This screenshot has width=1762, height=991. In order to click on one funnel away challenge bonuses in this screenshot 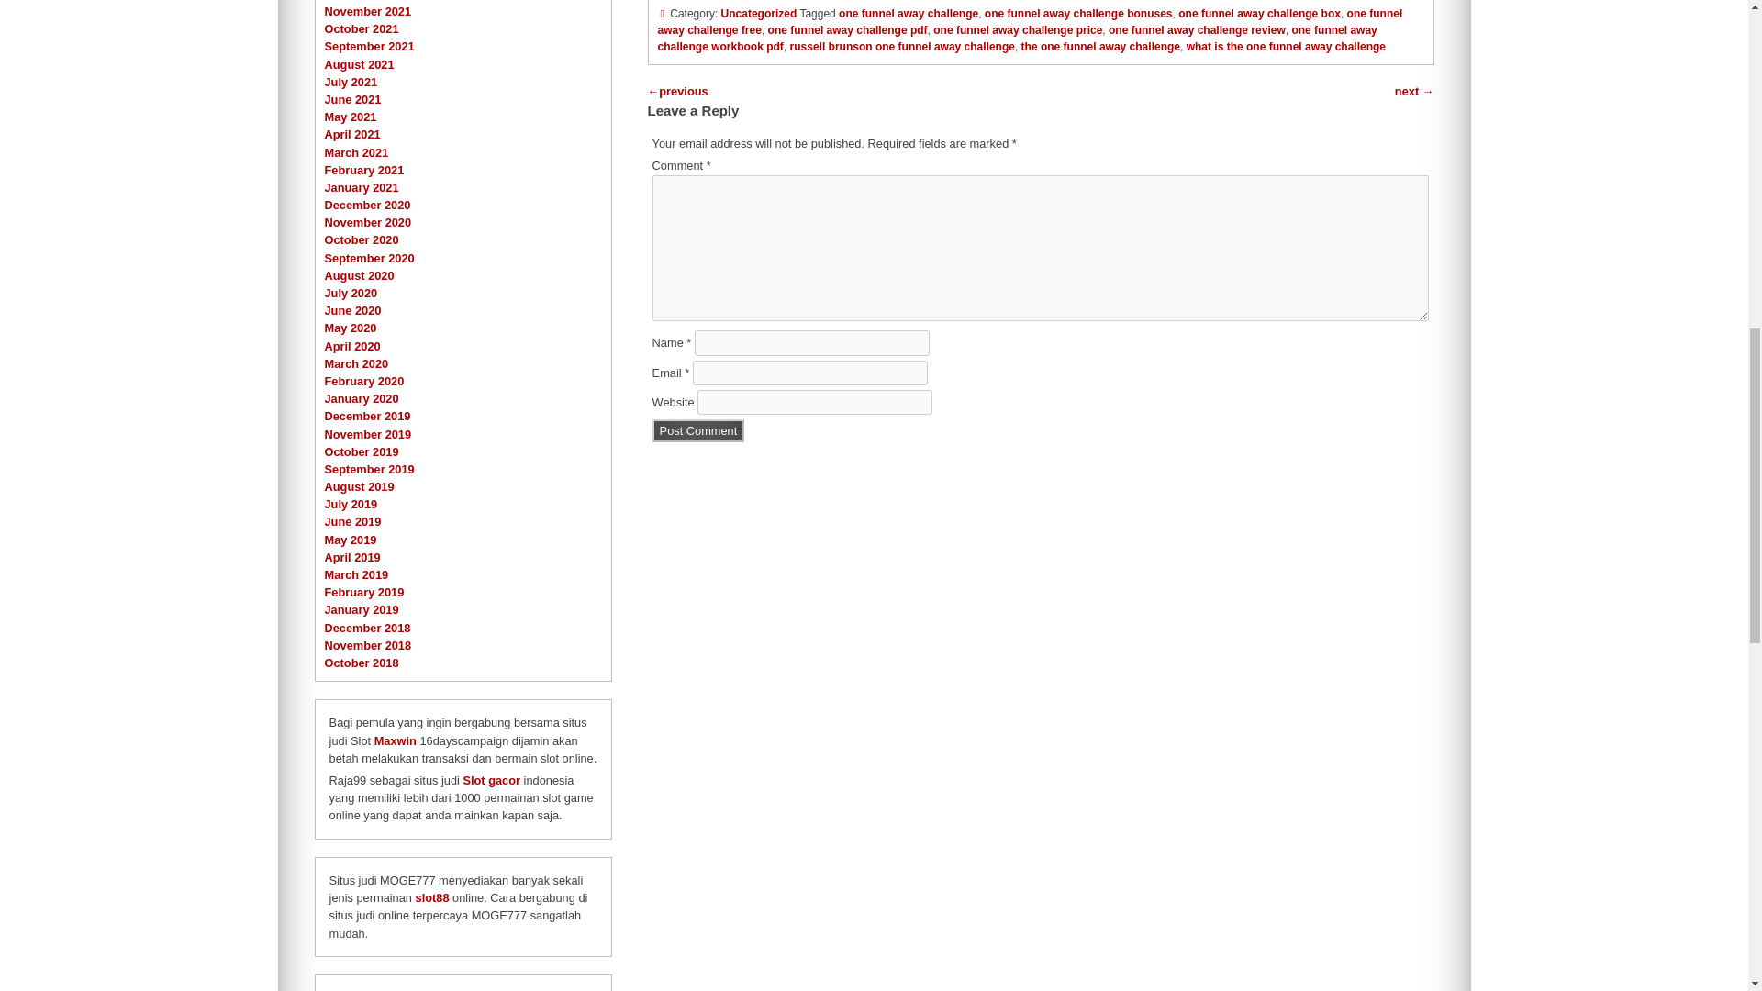, I will do `click(1079, 13)`.